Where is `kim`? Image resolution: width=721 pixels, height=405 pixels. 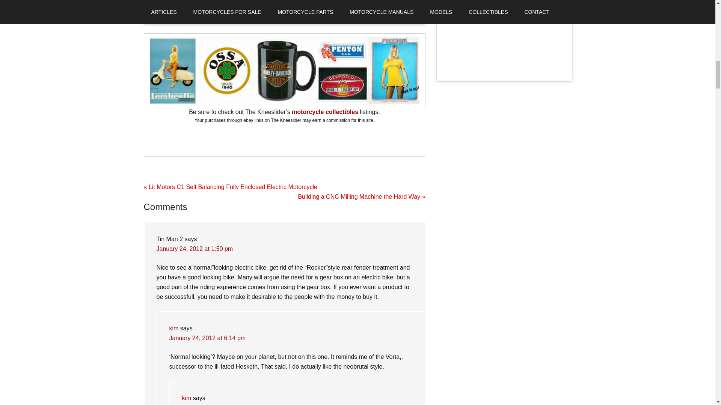 kim is located at coordinates (186, 398).